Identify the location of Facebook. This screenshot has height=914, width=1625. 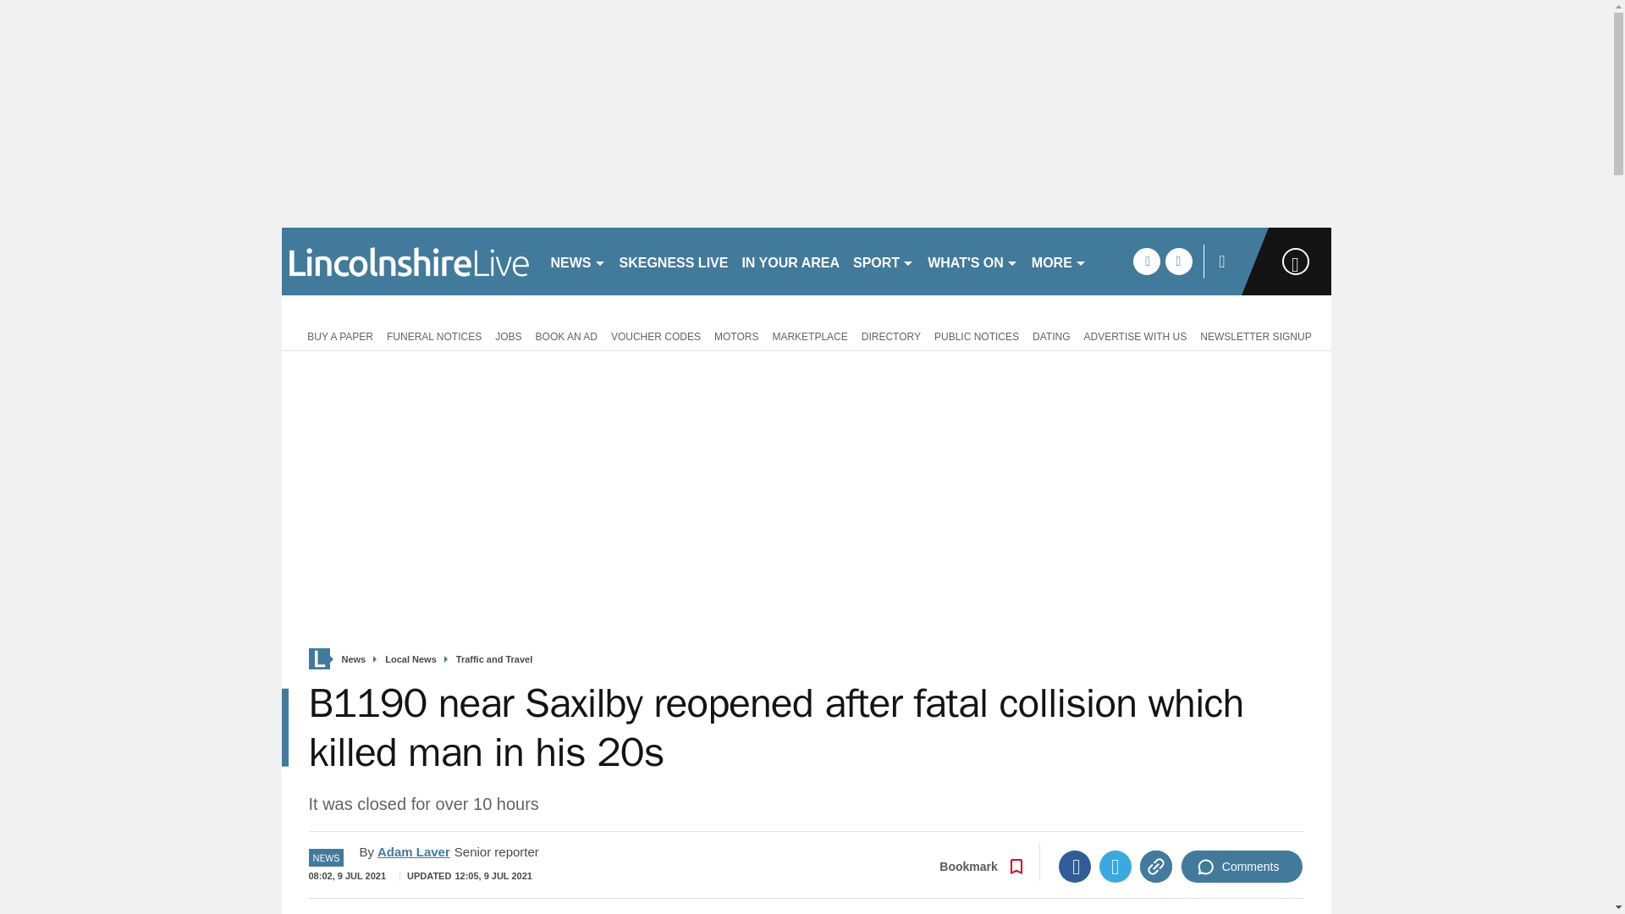
(1075, 867).